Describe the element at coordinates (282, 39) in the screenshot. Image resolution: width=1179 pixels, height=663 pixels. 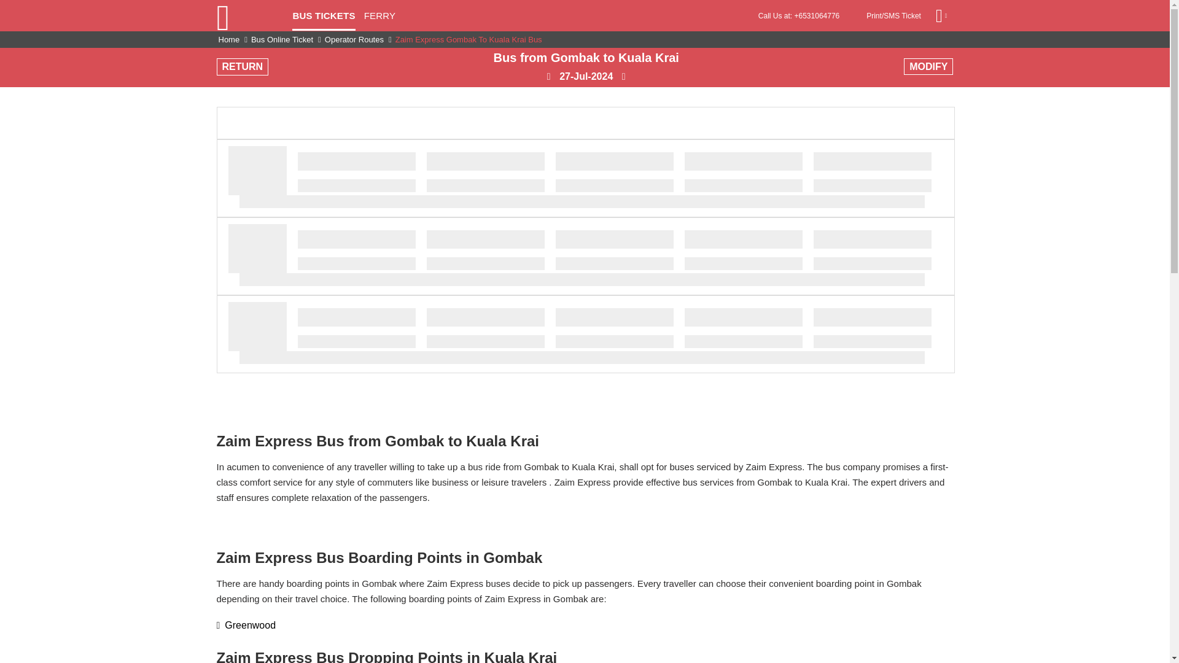
I see `Bus Online Ticket` at that location.